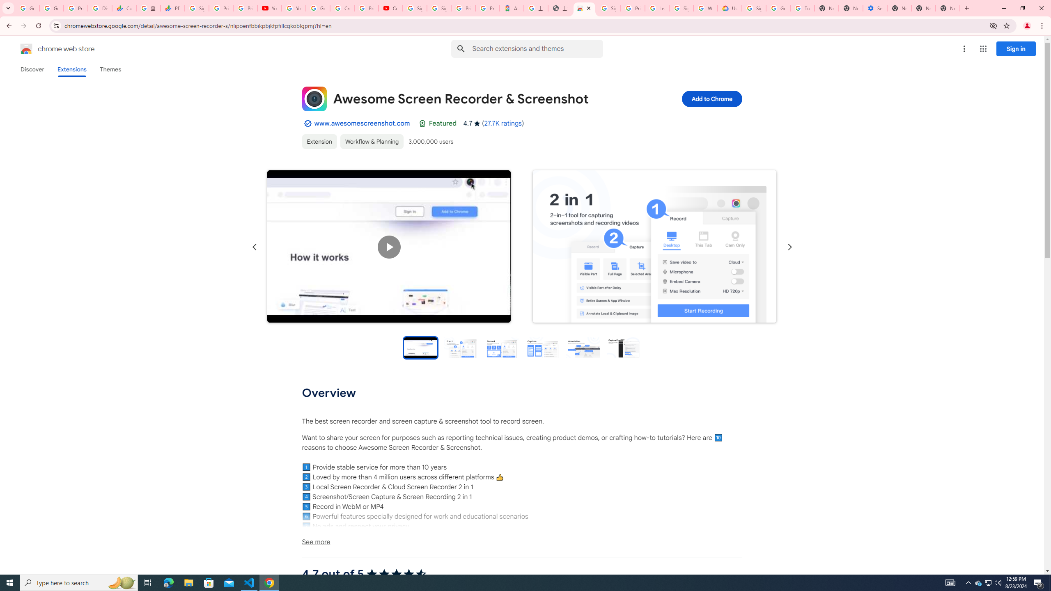 This screenshot has width=1051, height=591. What do you see at coordinates (420, 347) in the screenshot?
I see `Preview slide 1` at bounding box center [420, 347].